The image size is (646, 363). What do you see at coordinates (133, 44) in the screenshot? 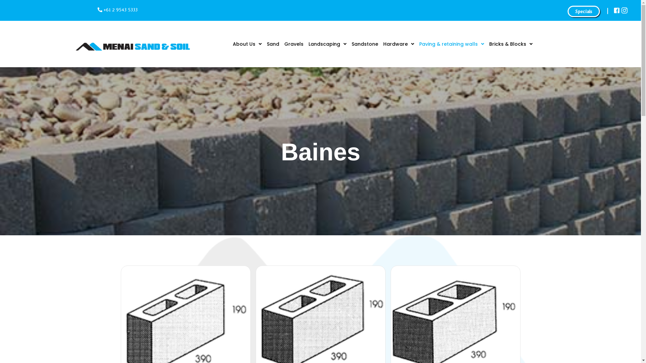
I see `MenaiSS_Big_LOGO_1_Transparent` at bounding box center [133, 44].